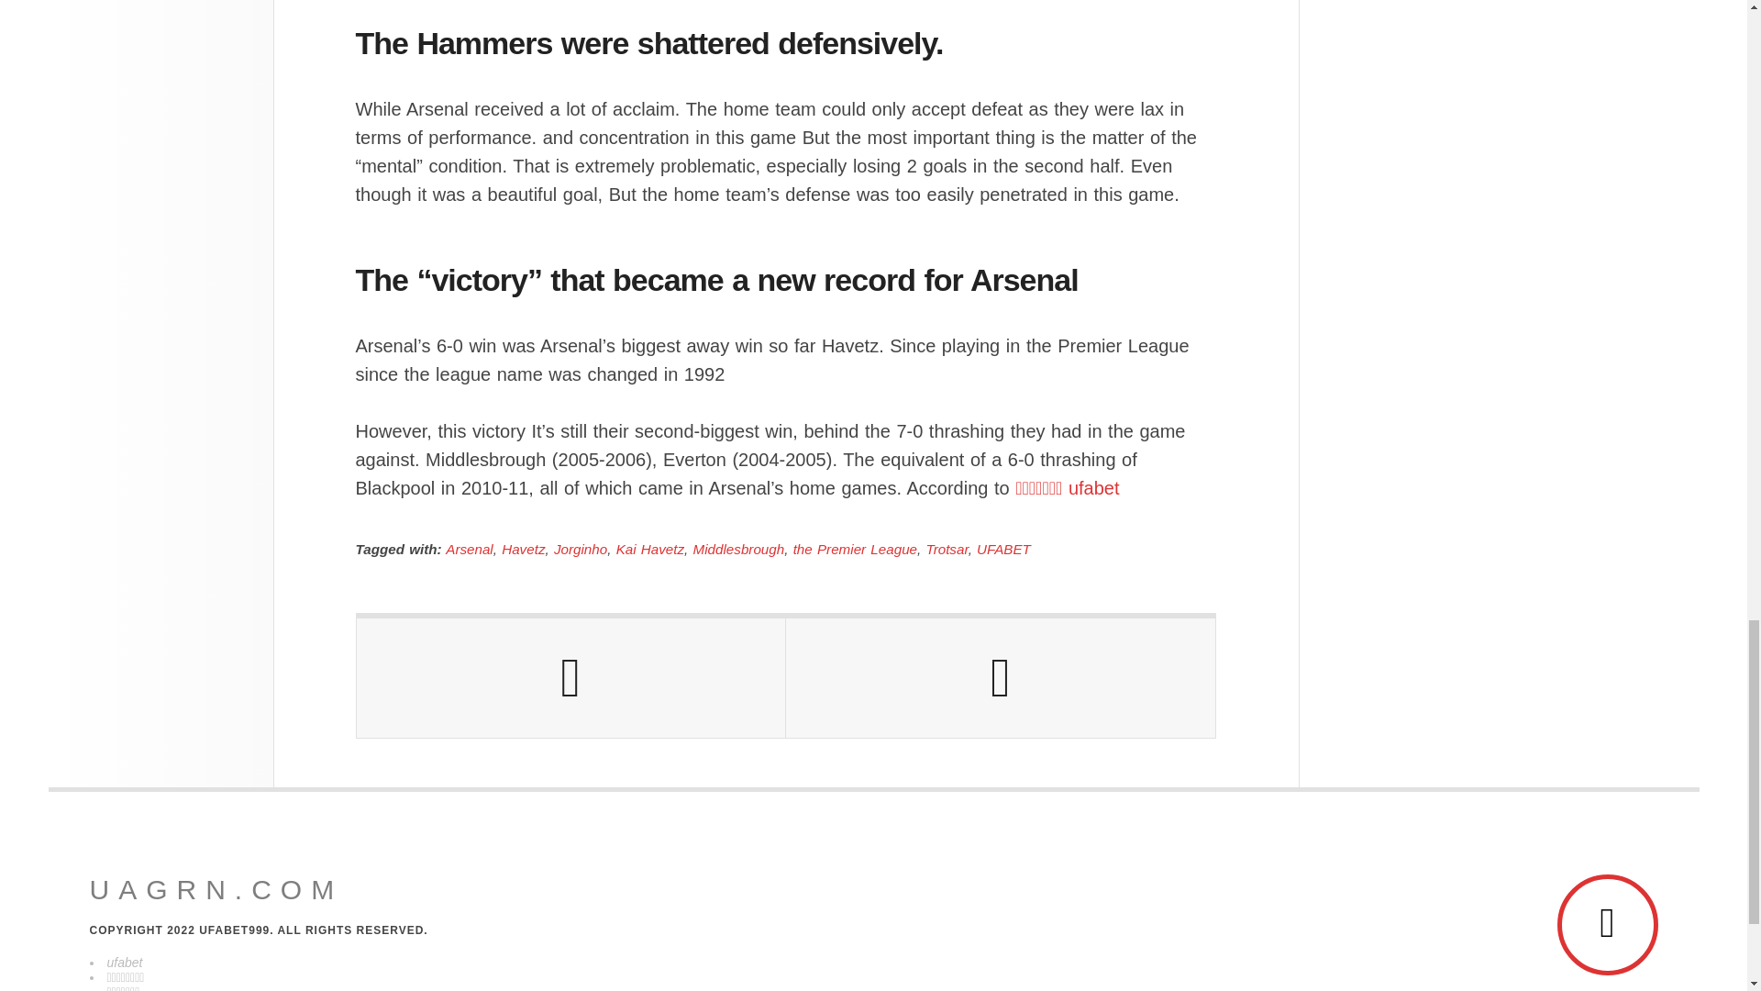  I want to click on Jorginho, so click(581, 549).